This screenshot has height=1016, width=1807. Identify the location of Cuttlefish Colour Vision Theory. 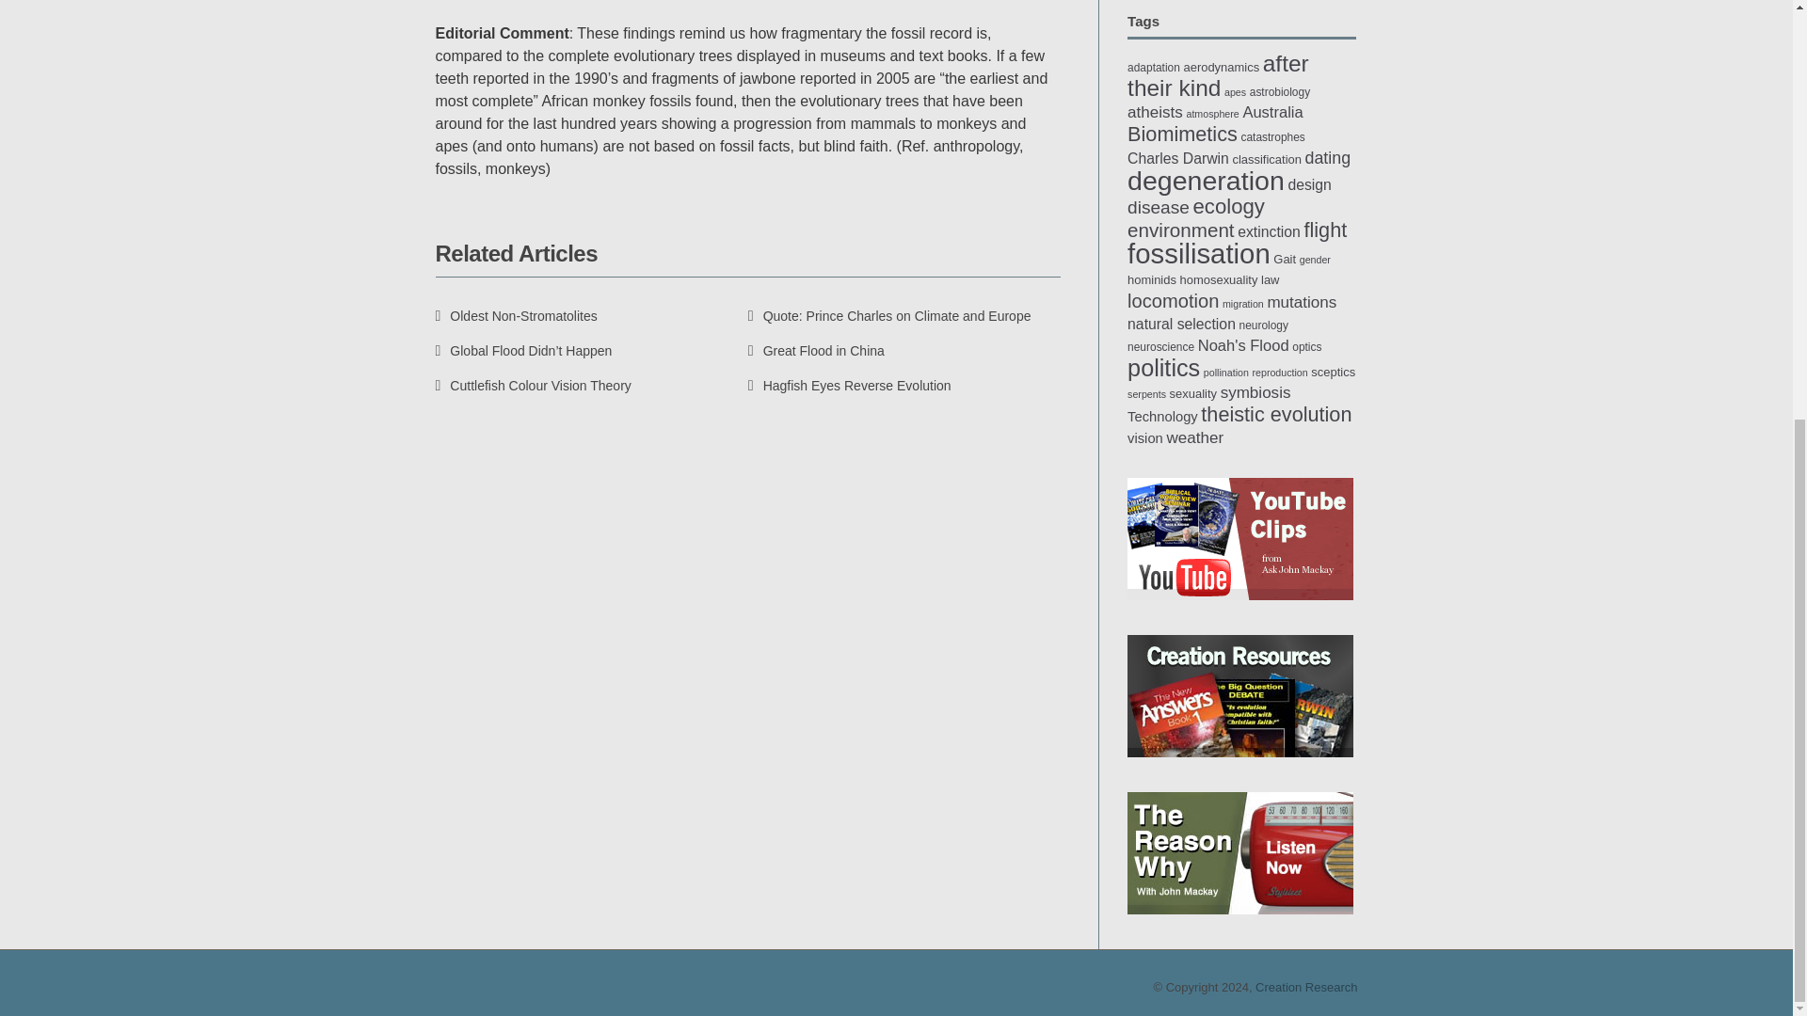
(533, 385).